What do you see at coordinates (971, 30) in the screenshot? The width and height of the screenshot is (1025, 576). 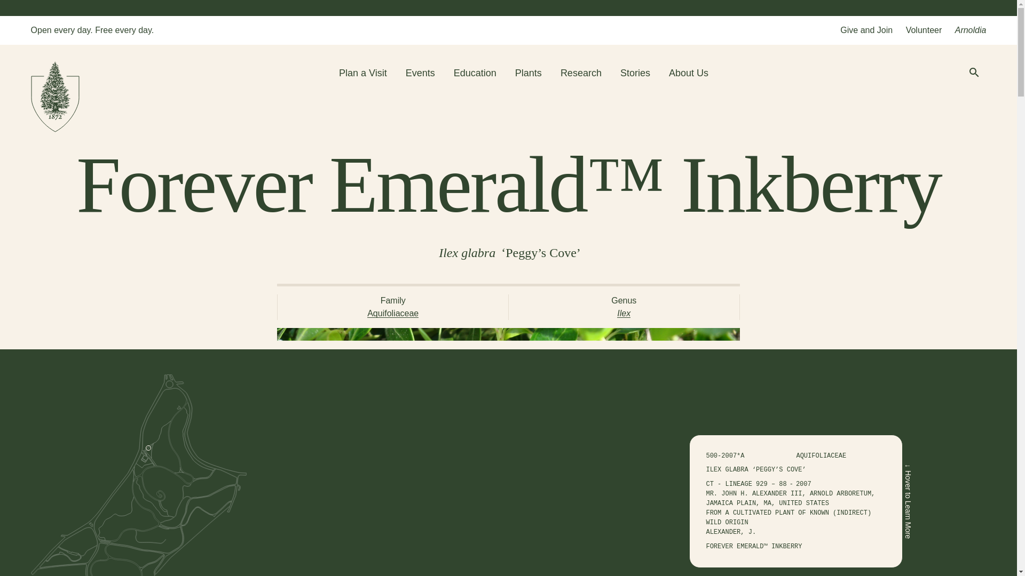 I see `Arnoldia` at bounding box center [971, 30].